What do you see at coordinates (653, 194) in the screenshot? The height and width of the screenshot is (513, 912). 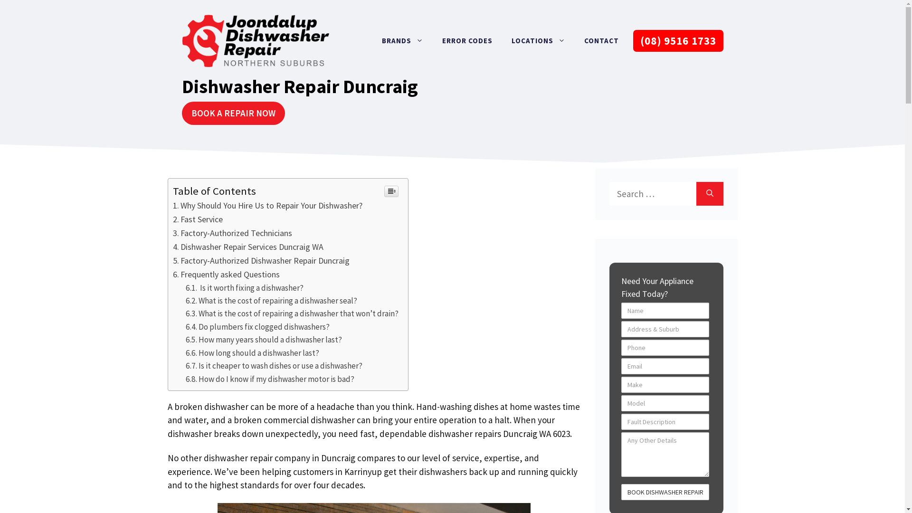 I see `Search for:` at bounding box center [653, 194].